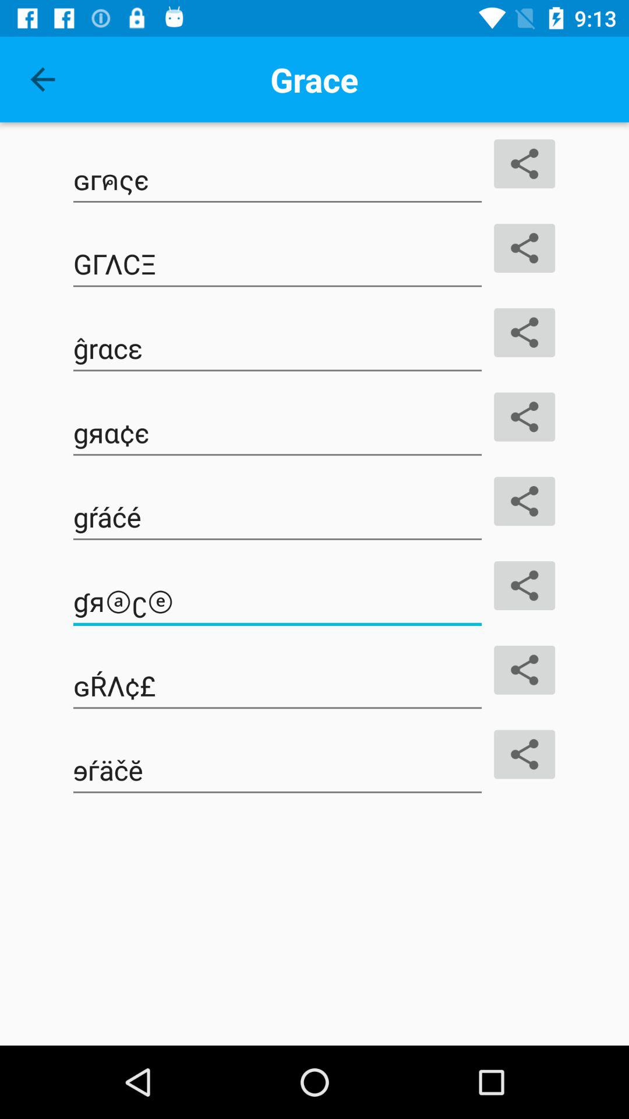 The image size is (629, 1119). What do you see at coordinates (277, 180) in the screenshot?
I see `click on the button which is below the grace and left side of the share button` at bounding box center [277, 180].